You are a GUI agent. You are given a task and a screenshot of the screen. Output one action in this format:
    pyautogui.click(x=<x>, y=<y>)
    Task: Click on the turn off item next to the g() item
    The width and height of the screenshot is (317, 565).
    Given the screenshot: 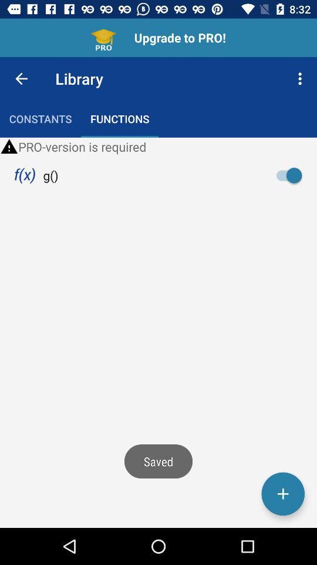 What is the action you would take?
    pyautogui.click(x=292, y=175)
    